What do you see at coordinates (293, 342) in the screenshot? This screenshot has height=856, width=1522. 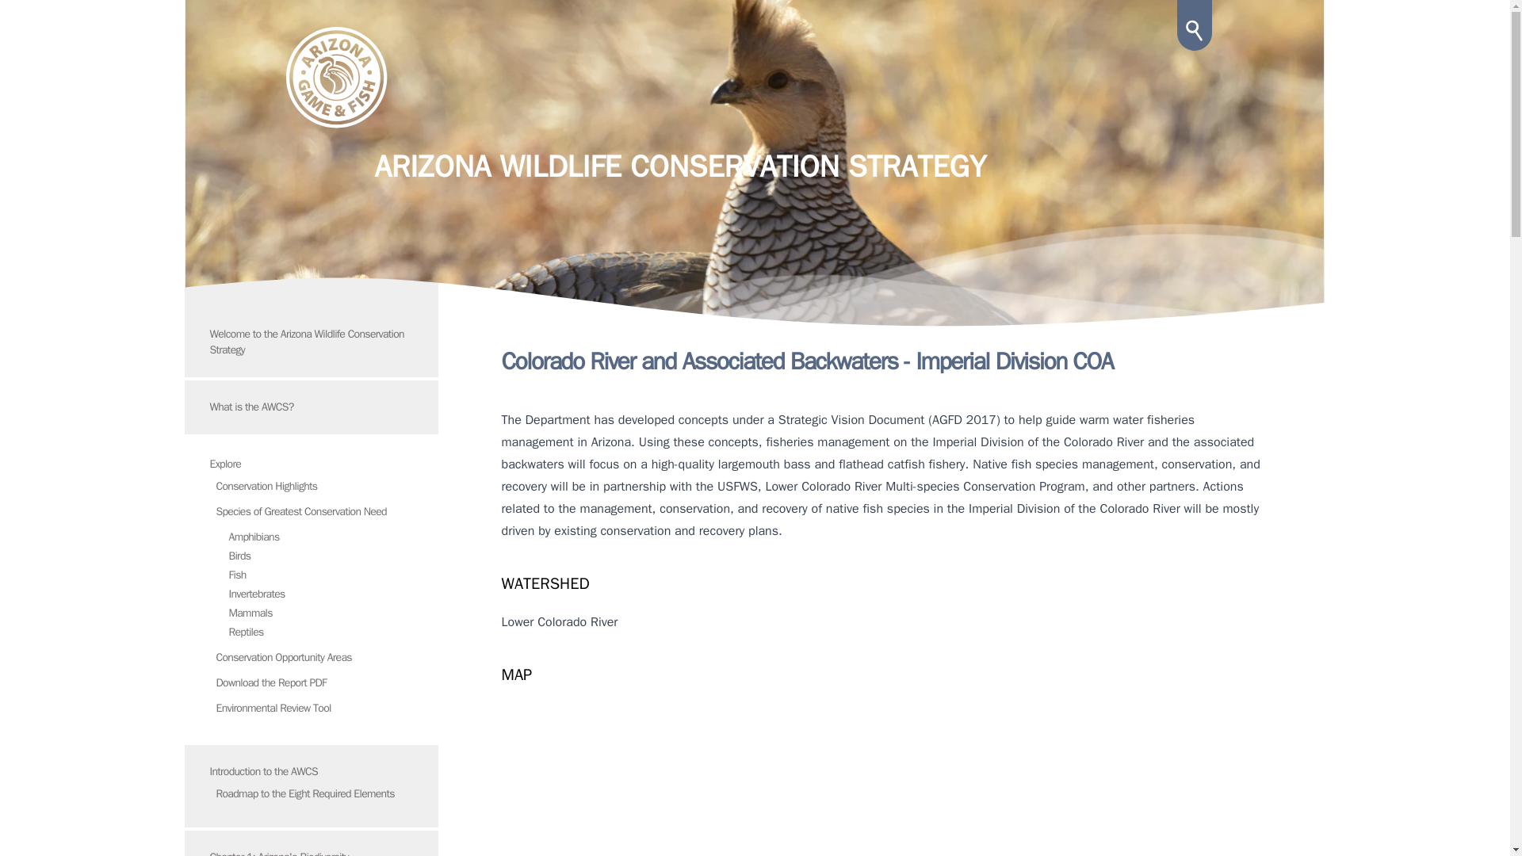 I see `Welcome to the Arizona Wildlife Conservation Strategy` at bounding box center [293, 342].